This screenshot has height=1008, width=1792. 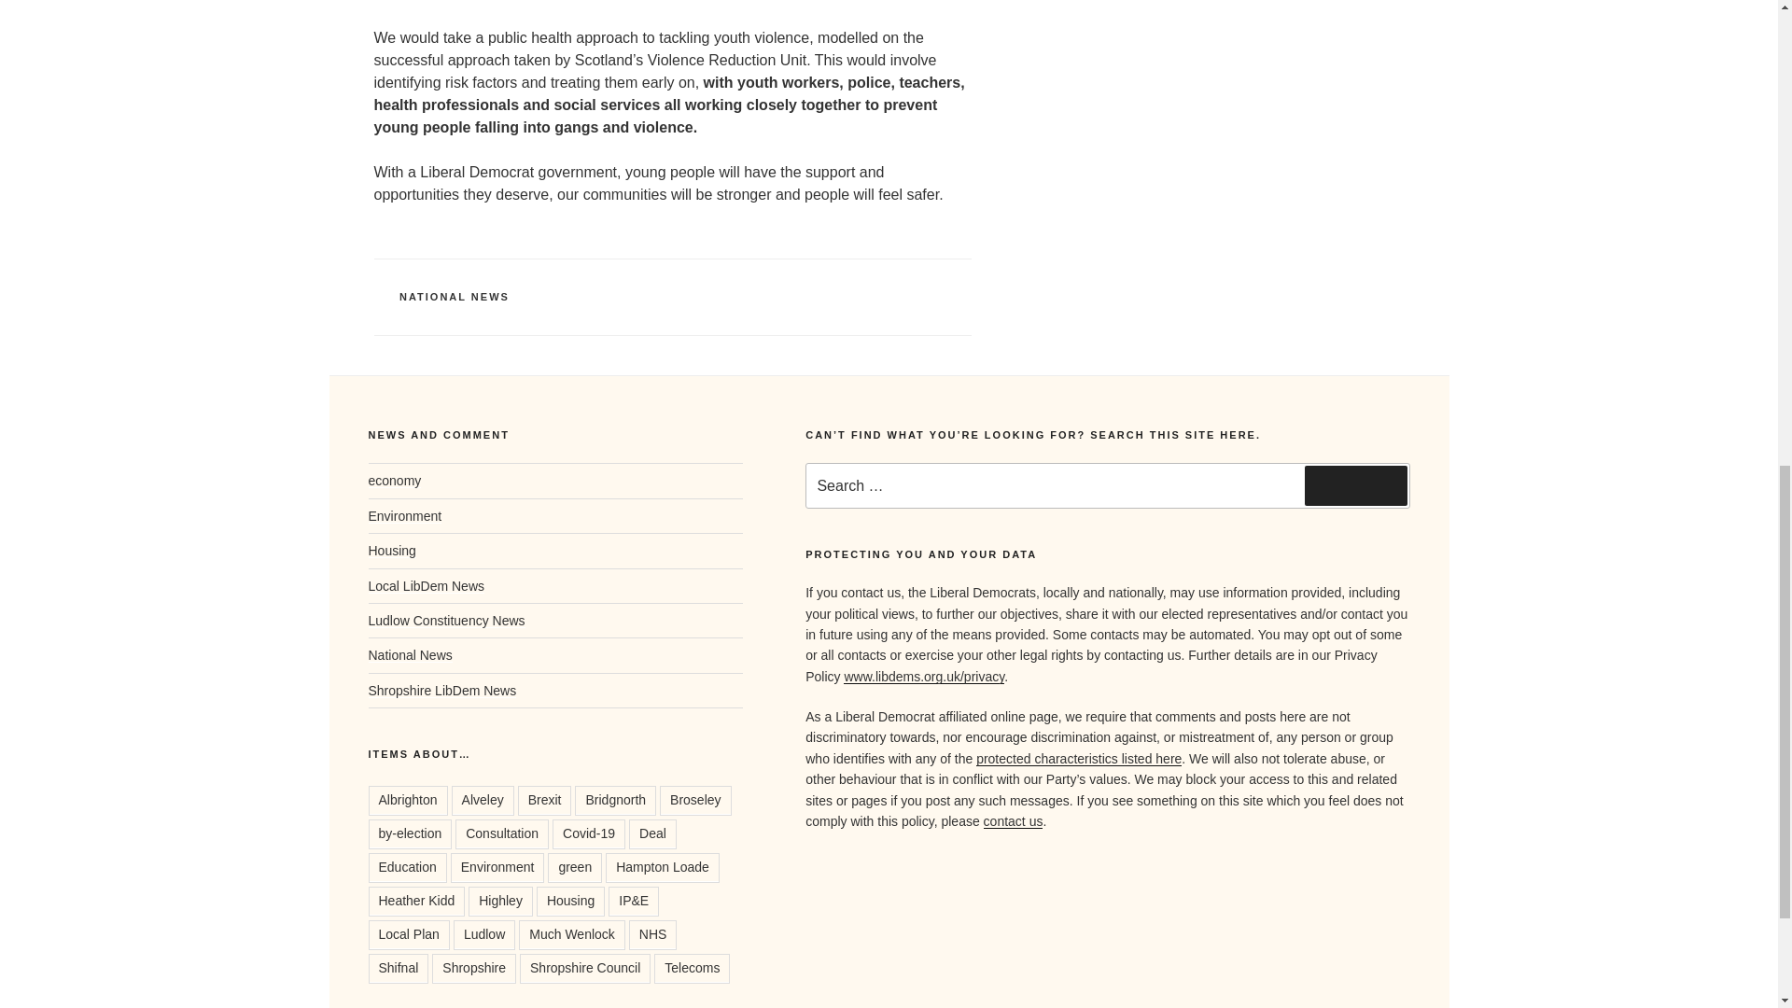 I want to click on Ludlow Constituency News, so click(x=446, y=620).